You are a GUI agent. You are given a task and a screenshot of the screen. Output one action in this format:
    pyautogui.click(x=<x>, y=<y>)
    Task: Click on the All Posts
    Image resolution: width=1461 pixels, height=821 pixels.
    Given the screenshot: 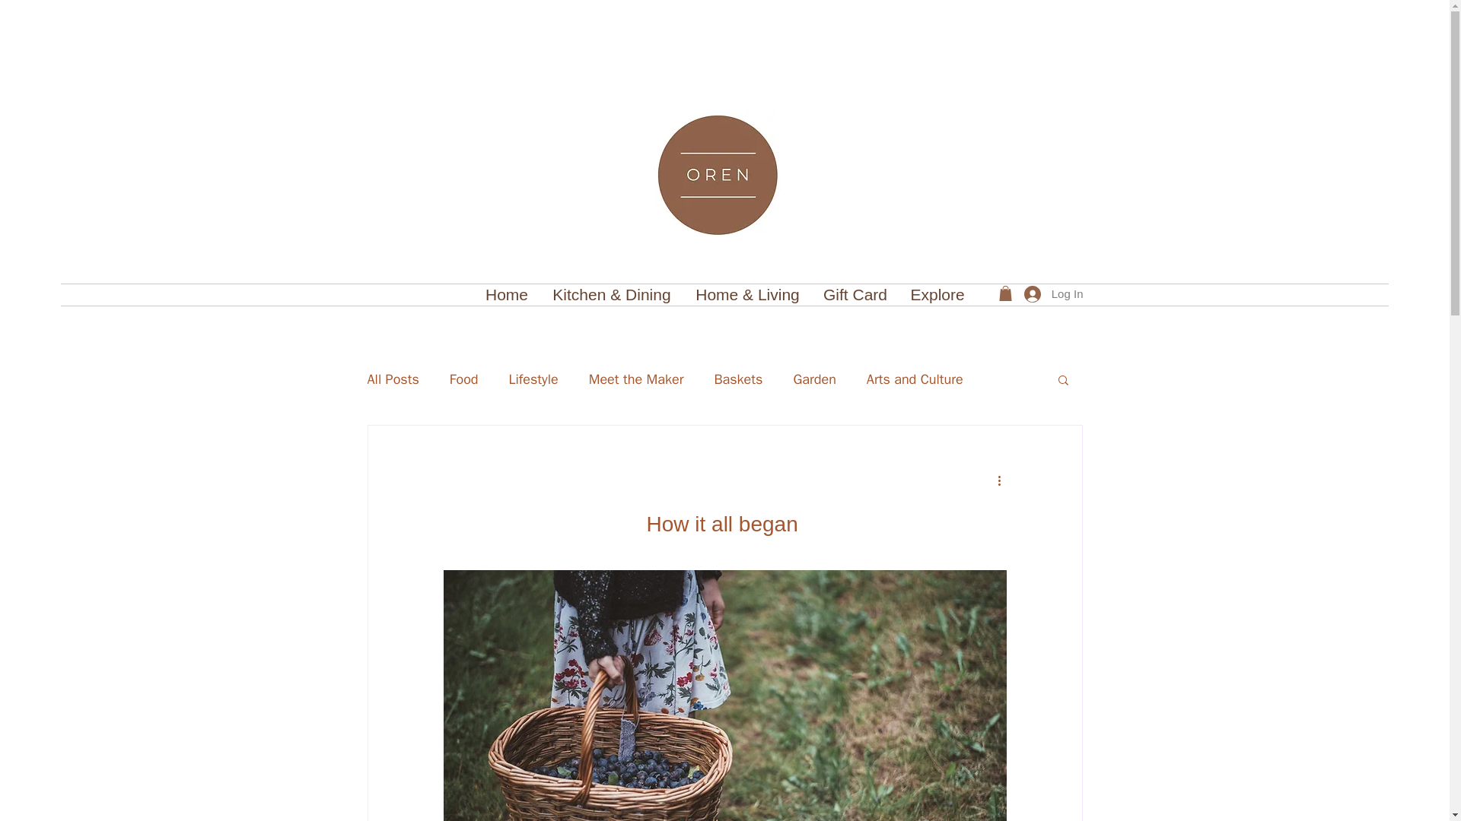 What is the action you would take?
    pyautogui.click(x=392, y=379)
    